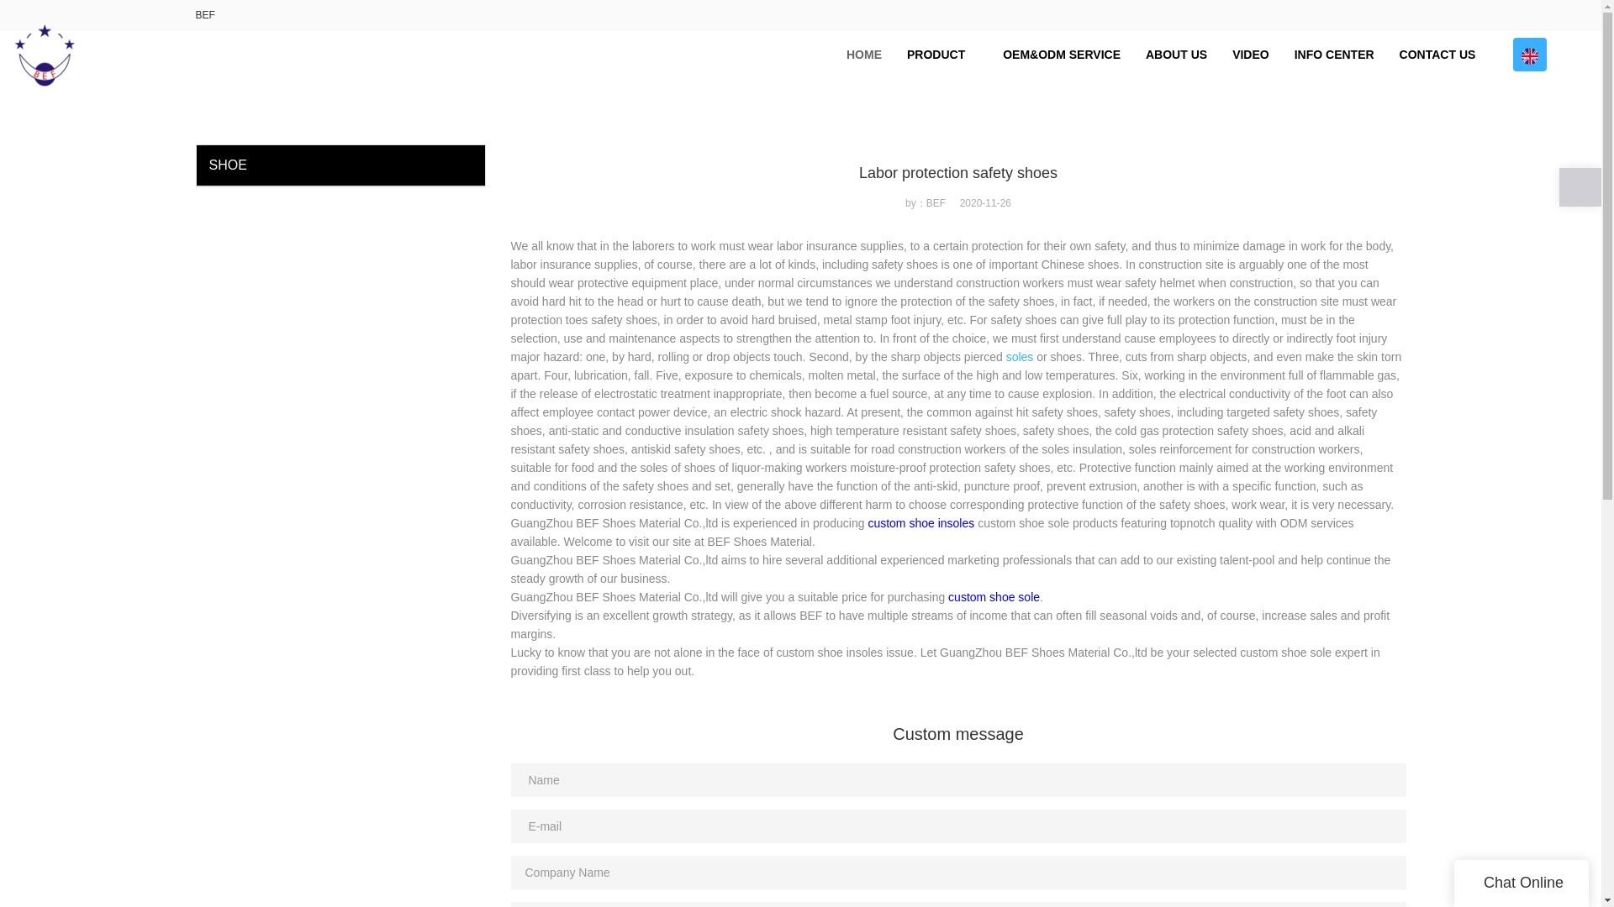 This screenshot has width=1614, height=907. Describe the element at coordinates (941, 55) in the screenshot. I see `PRODUCT` at that location.